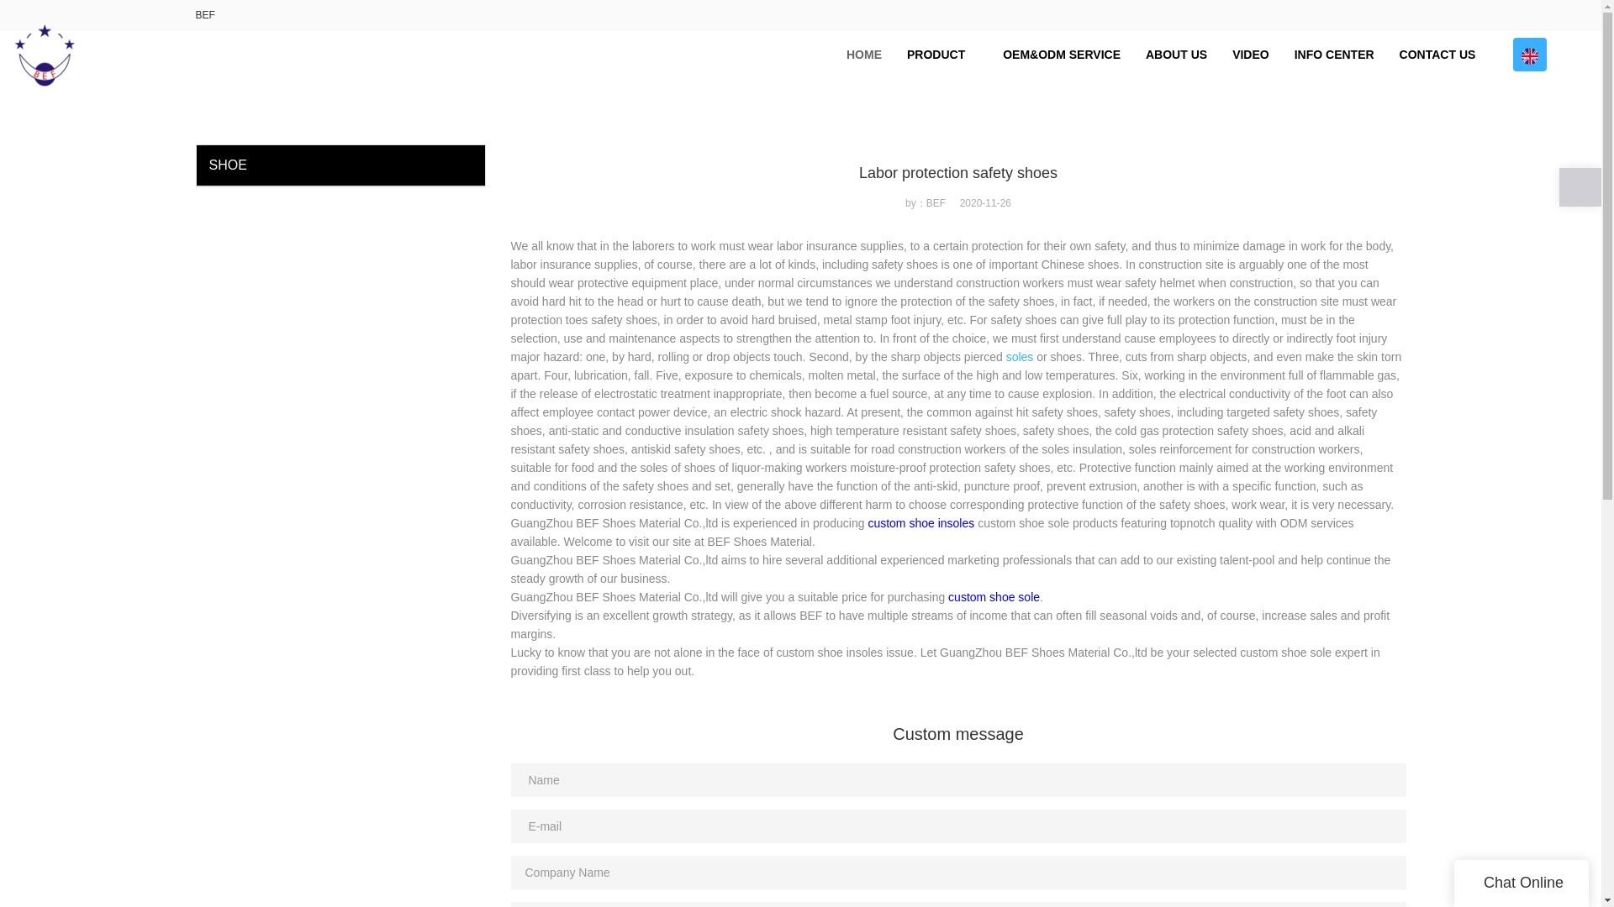 This screenshot has width=1614, height=907. Describe the element at coordinates (941, 55) in the screenshot. I see `PRODUCT` at that location.